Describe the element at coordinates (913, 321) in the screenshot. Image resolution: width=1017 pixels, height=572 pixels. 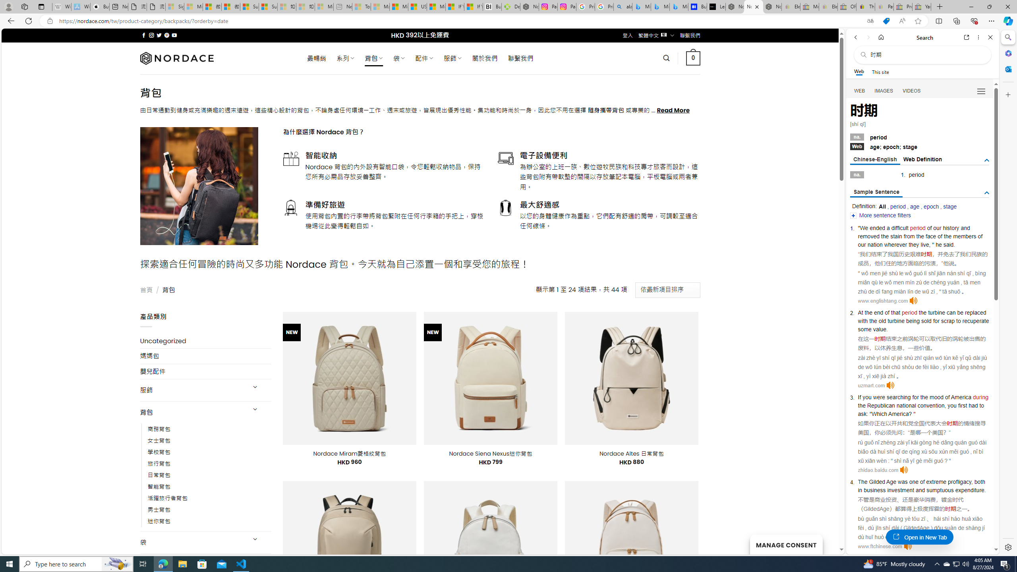
I see `being` at that location.